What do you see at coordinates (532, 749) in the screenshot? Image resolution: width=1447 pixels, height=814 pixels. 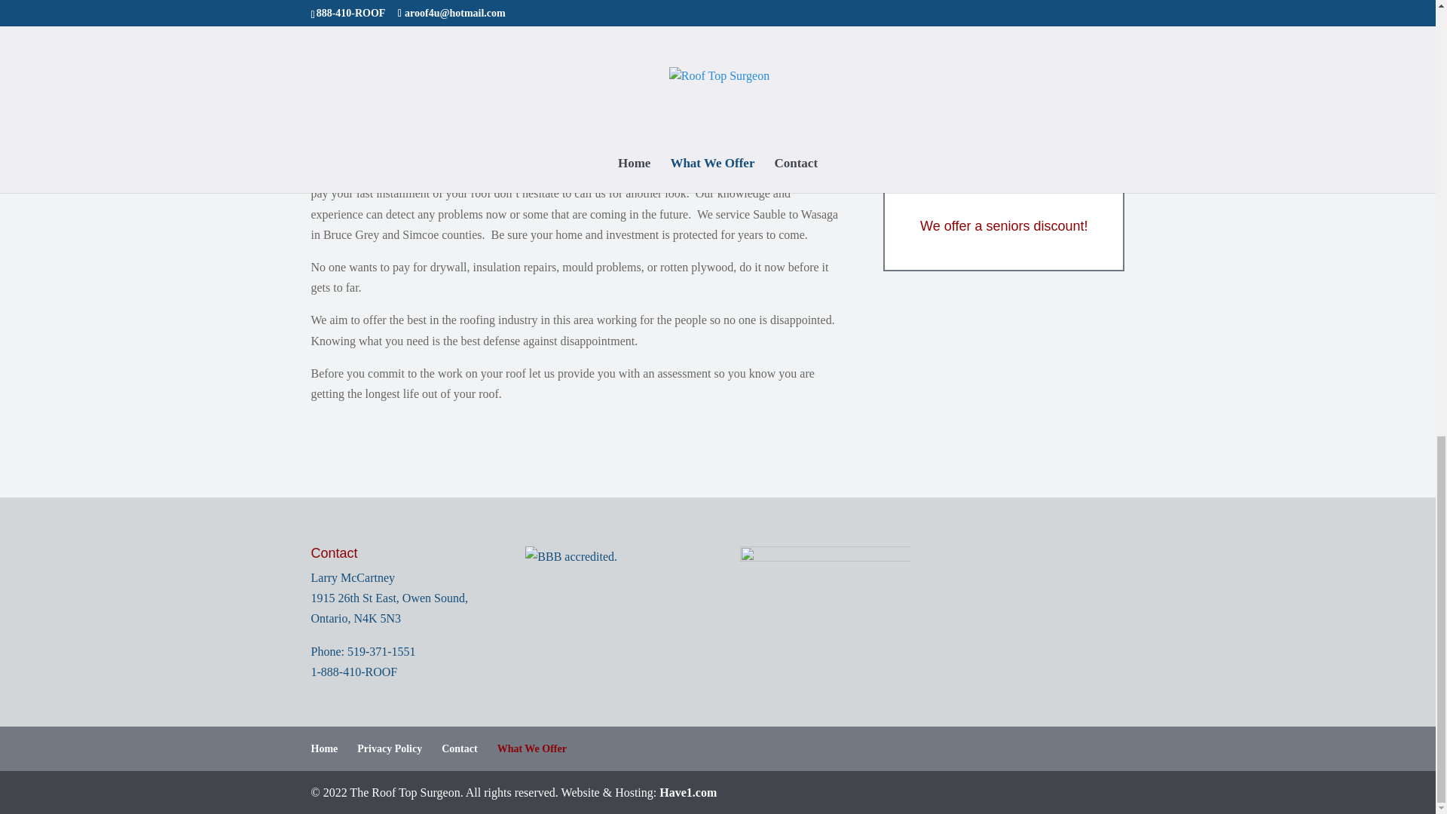 I see `What We Offer` at bounding box center [532, 749].